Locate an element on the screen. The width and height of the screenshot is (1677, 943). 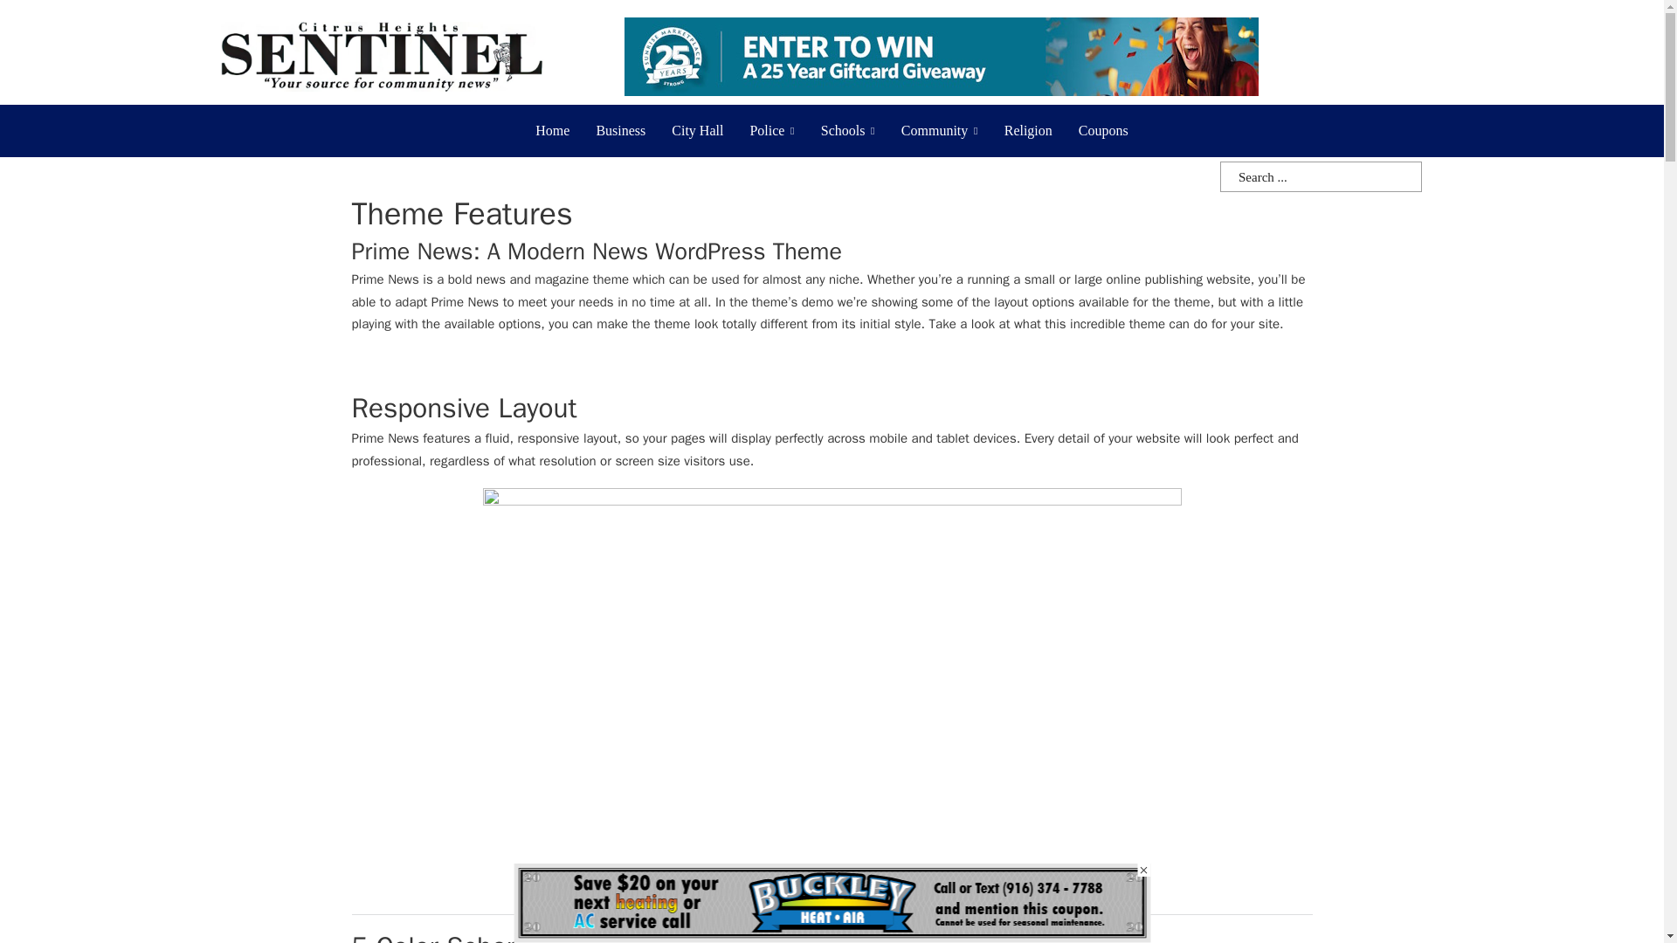
Community is located at coordinates (935, 131).